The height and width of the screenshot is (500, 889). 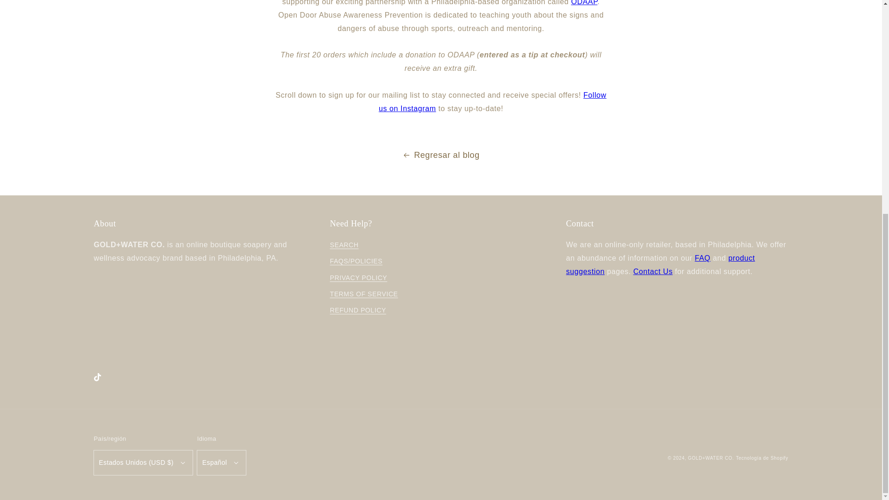 I want to click on ODAAP, so click(x=584, y=3).